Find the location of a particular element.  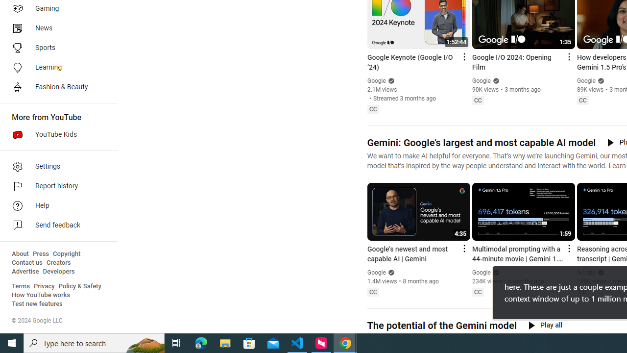

About is located at coordinates (20, 254).